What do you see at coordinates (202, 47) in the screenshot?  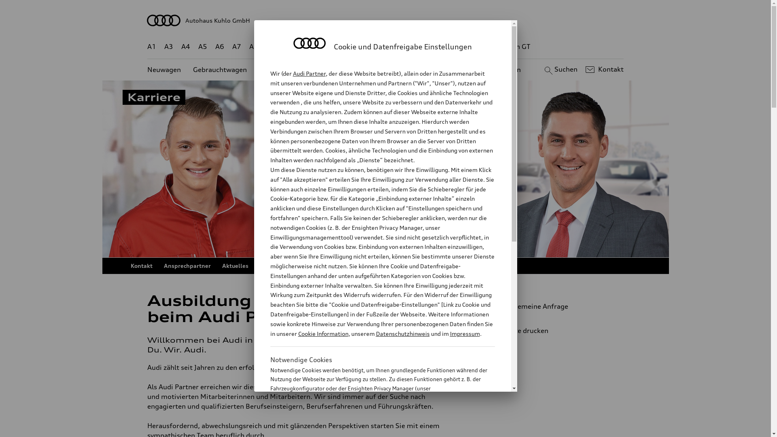 I see `A5` at bounding box center [202, 47].